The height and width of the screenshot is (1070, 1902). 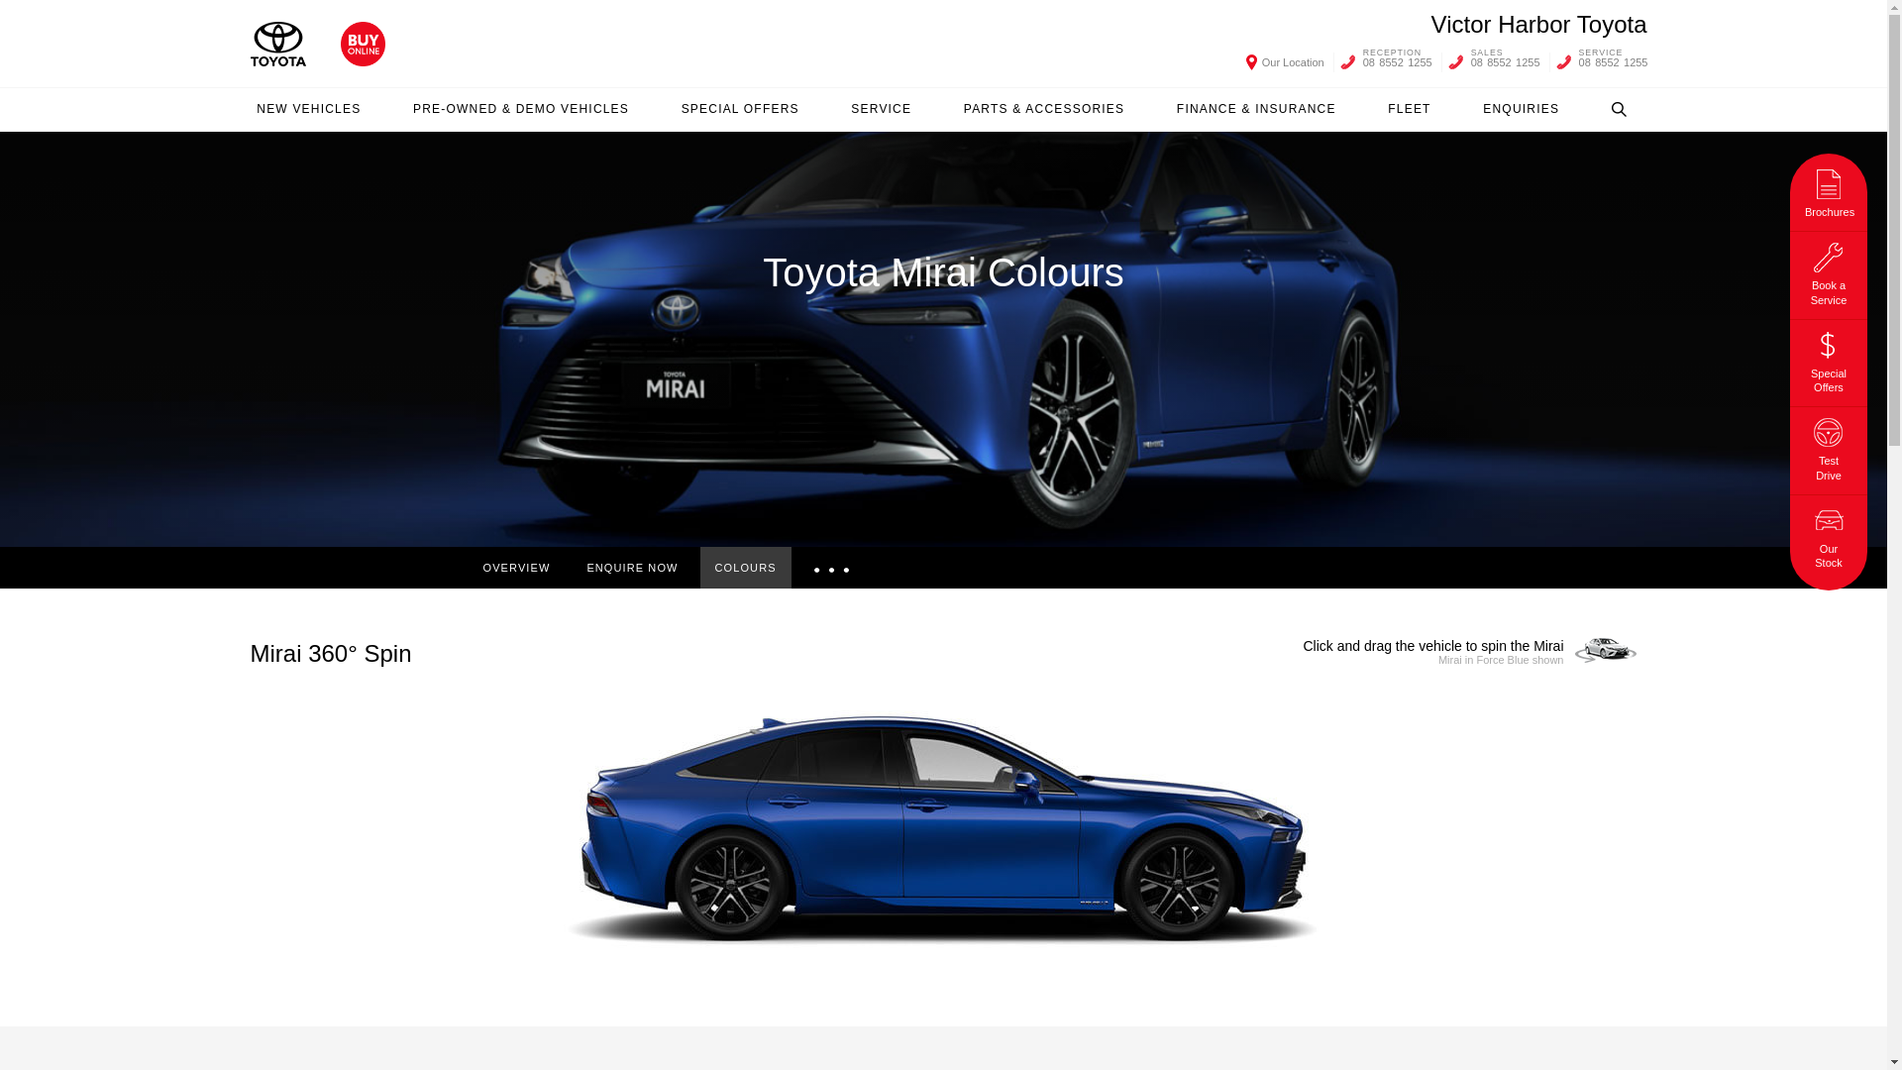 I want to click on NEW VEHICLES, so click(x=307, y=109).